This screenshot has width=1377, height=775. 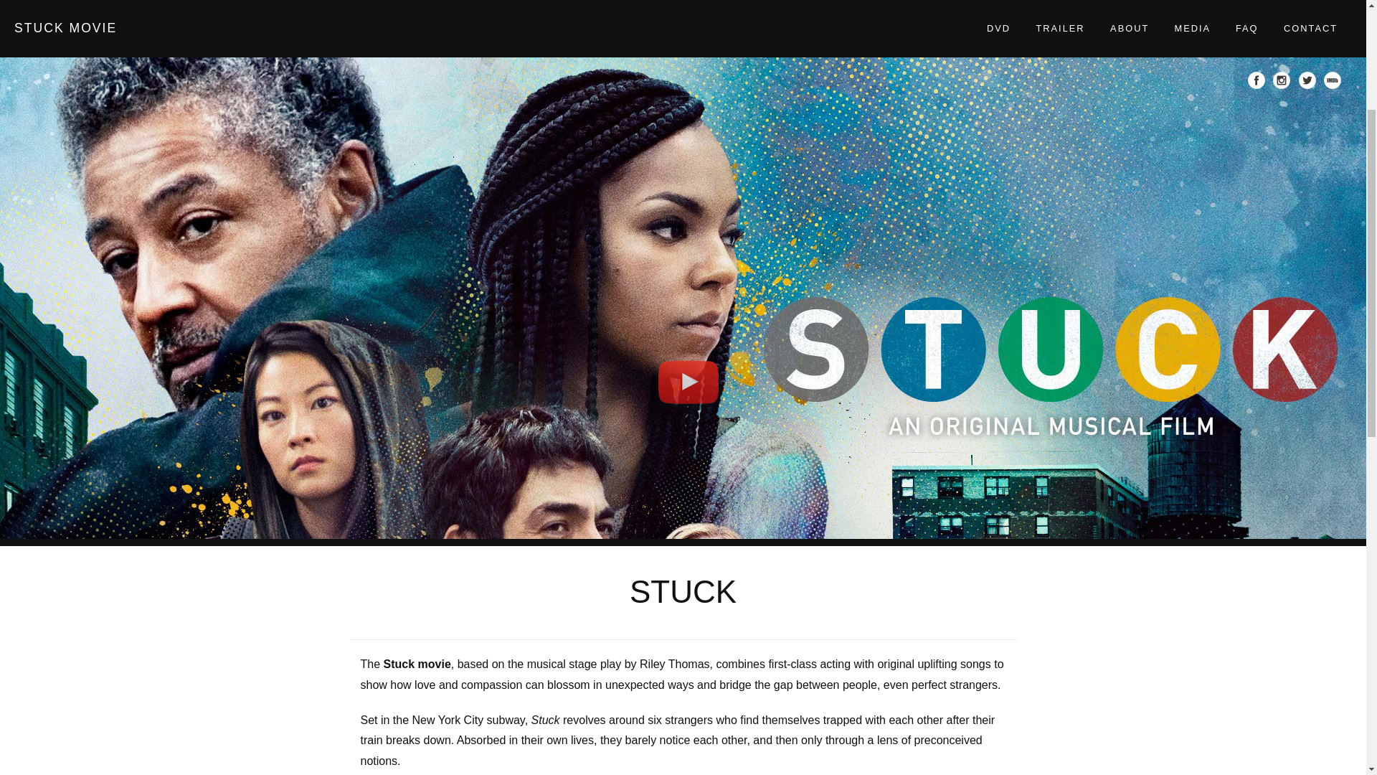 What do you see at coordinates (688, 151) in the screenshot?
I see `Watch the Stuck trailer now!` at bounding box center [688, 151].